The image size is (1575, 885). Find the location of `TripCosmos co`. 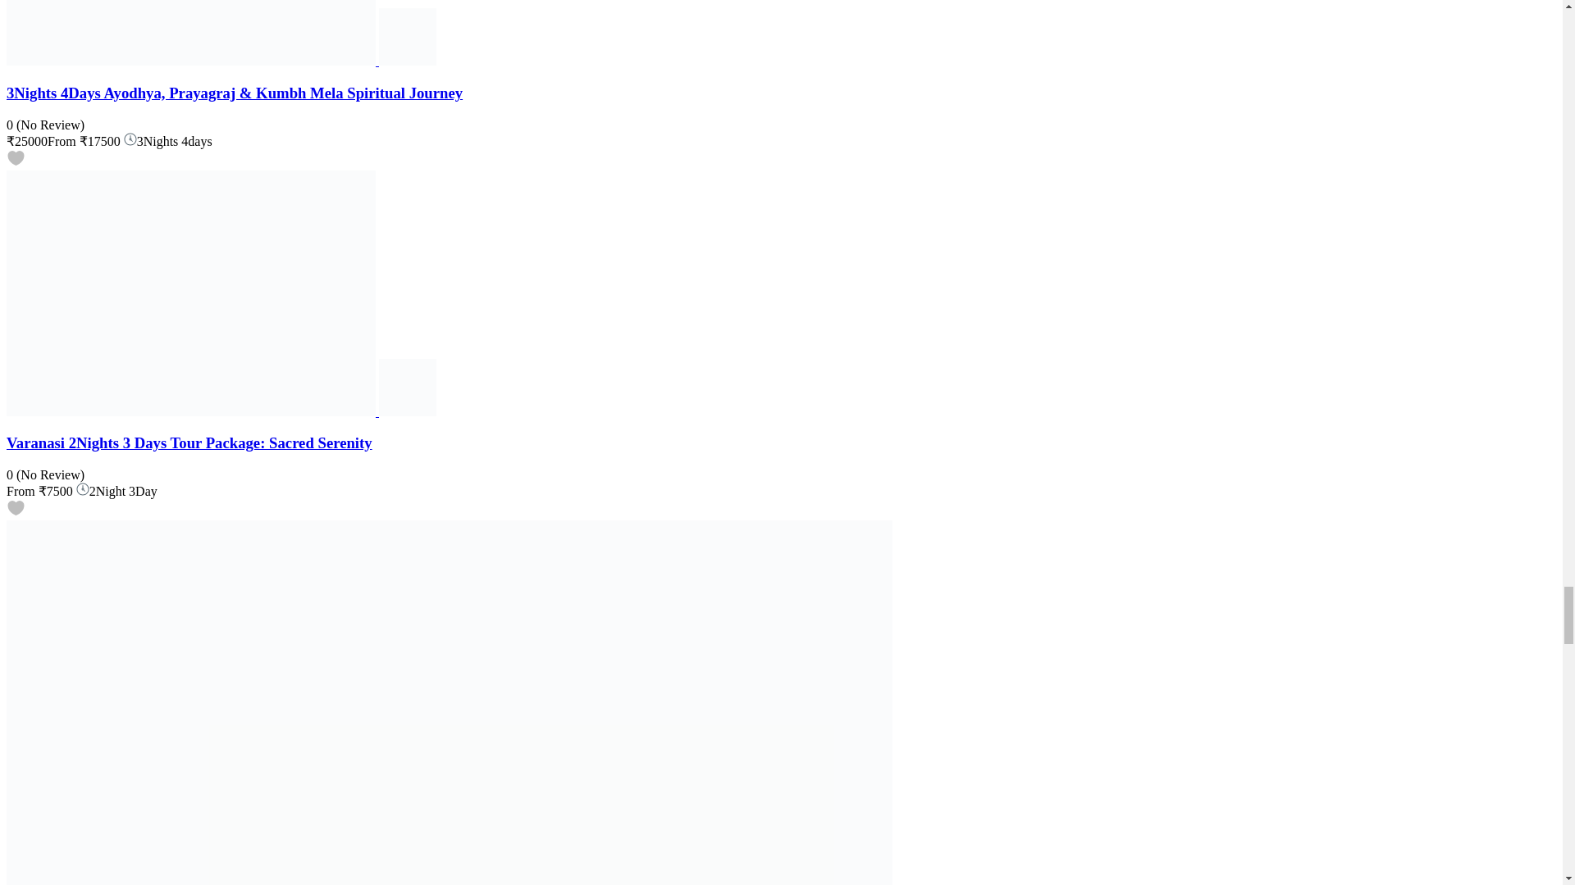

TripCosmos co is located at coordinates (407, 61).